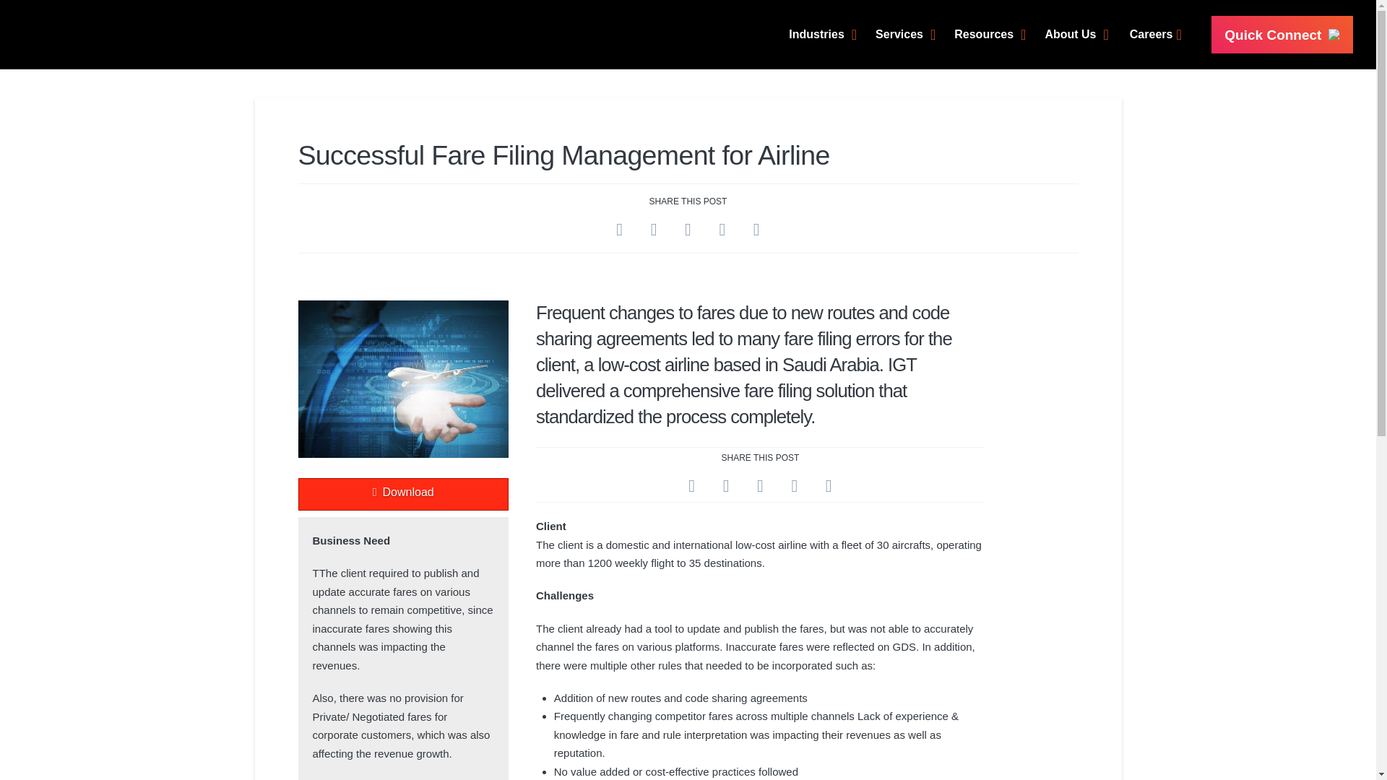 This screenshot has width=1387, height=780. Describe the element at coordinates (829, 485) in the screenshot. I see `Share via Email` at that location.